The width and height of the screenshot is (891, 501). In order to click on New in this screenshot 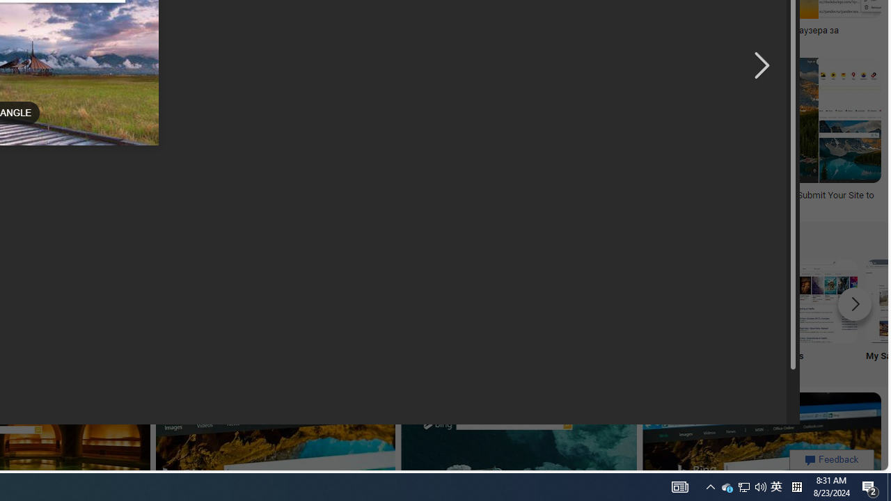, I will do `click(539, 313)`.